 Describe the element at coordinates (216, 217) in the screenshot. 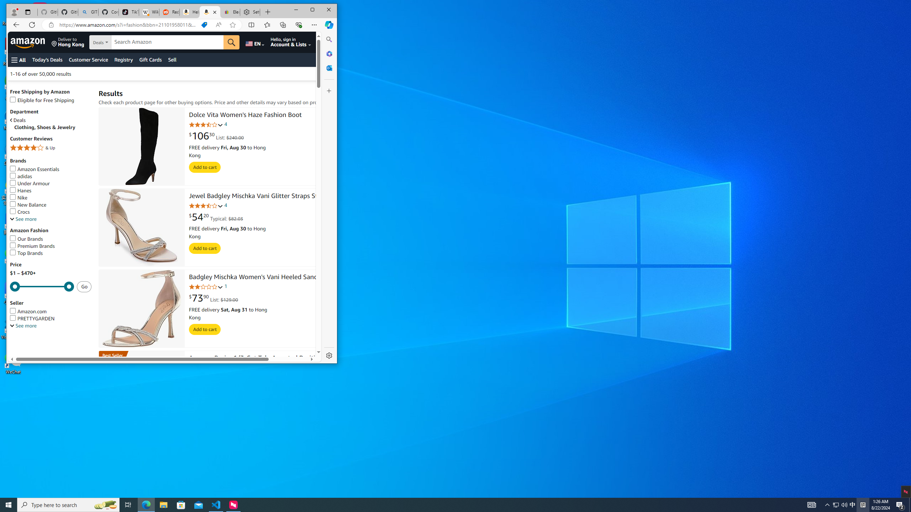

I see `$54.20 Typical: $82.03` at that location.